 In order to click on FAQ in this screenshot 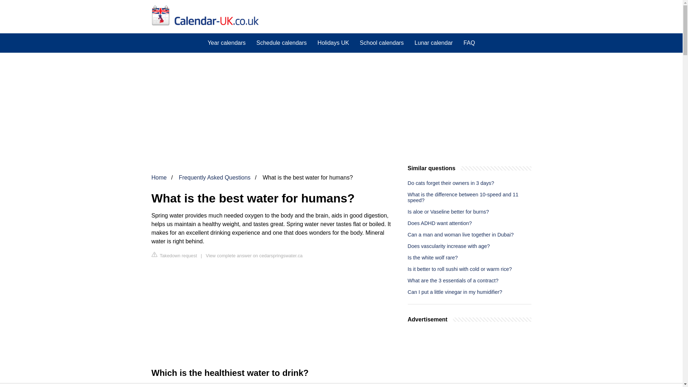, I will do `click(469, 43)`.